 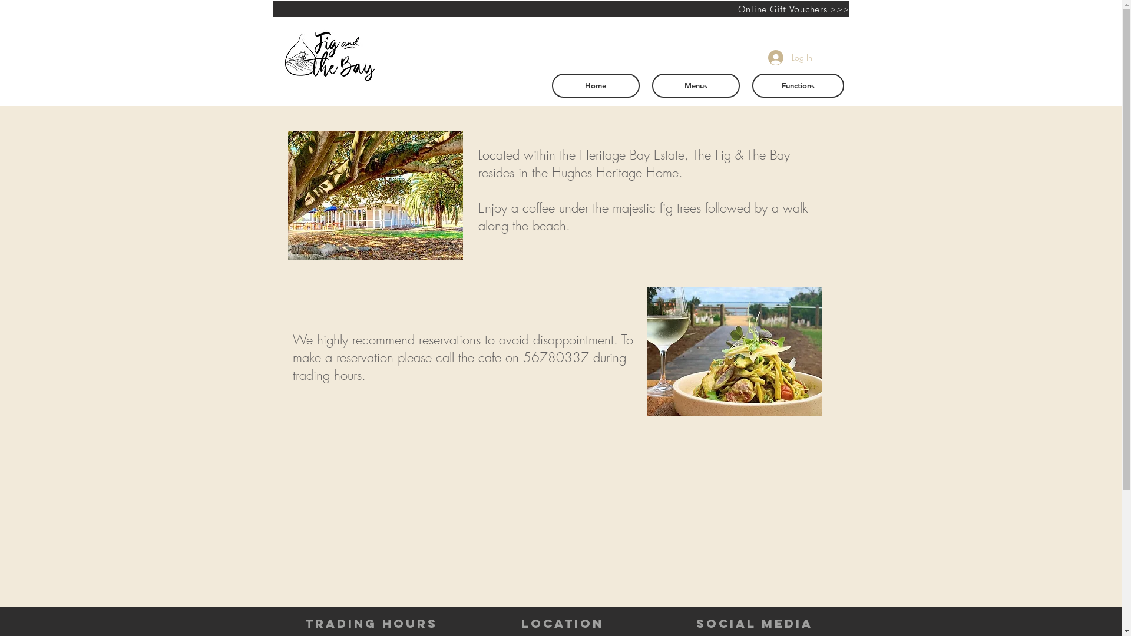 I want to click on Log In, so click(x=791, y=58).